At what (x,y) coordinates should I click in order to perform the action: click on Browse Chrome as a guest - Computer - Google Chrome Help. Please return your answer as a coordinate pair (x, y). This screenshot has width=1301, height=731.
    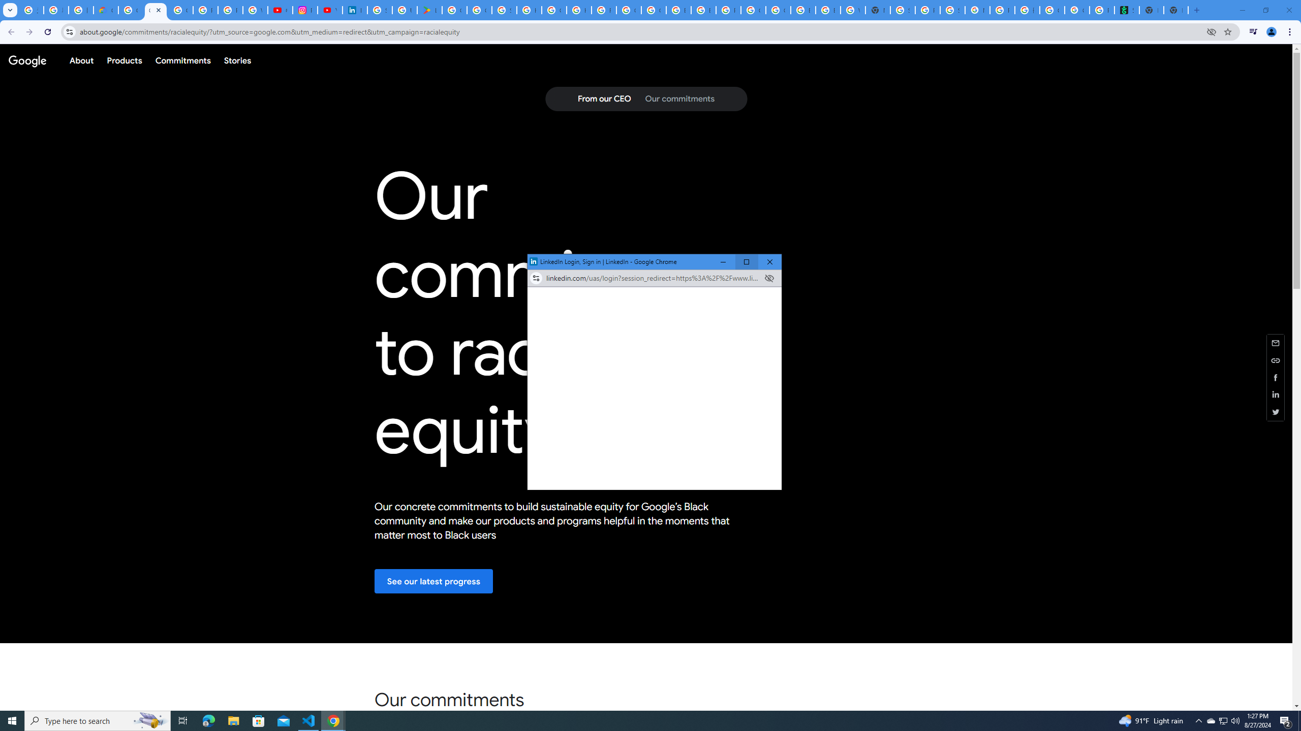
    Looking at the image, I should click on (802, 10).